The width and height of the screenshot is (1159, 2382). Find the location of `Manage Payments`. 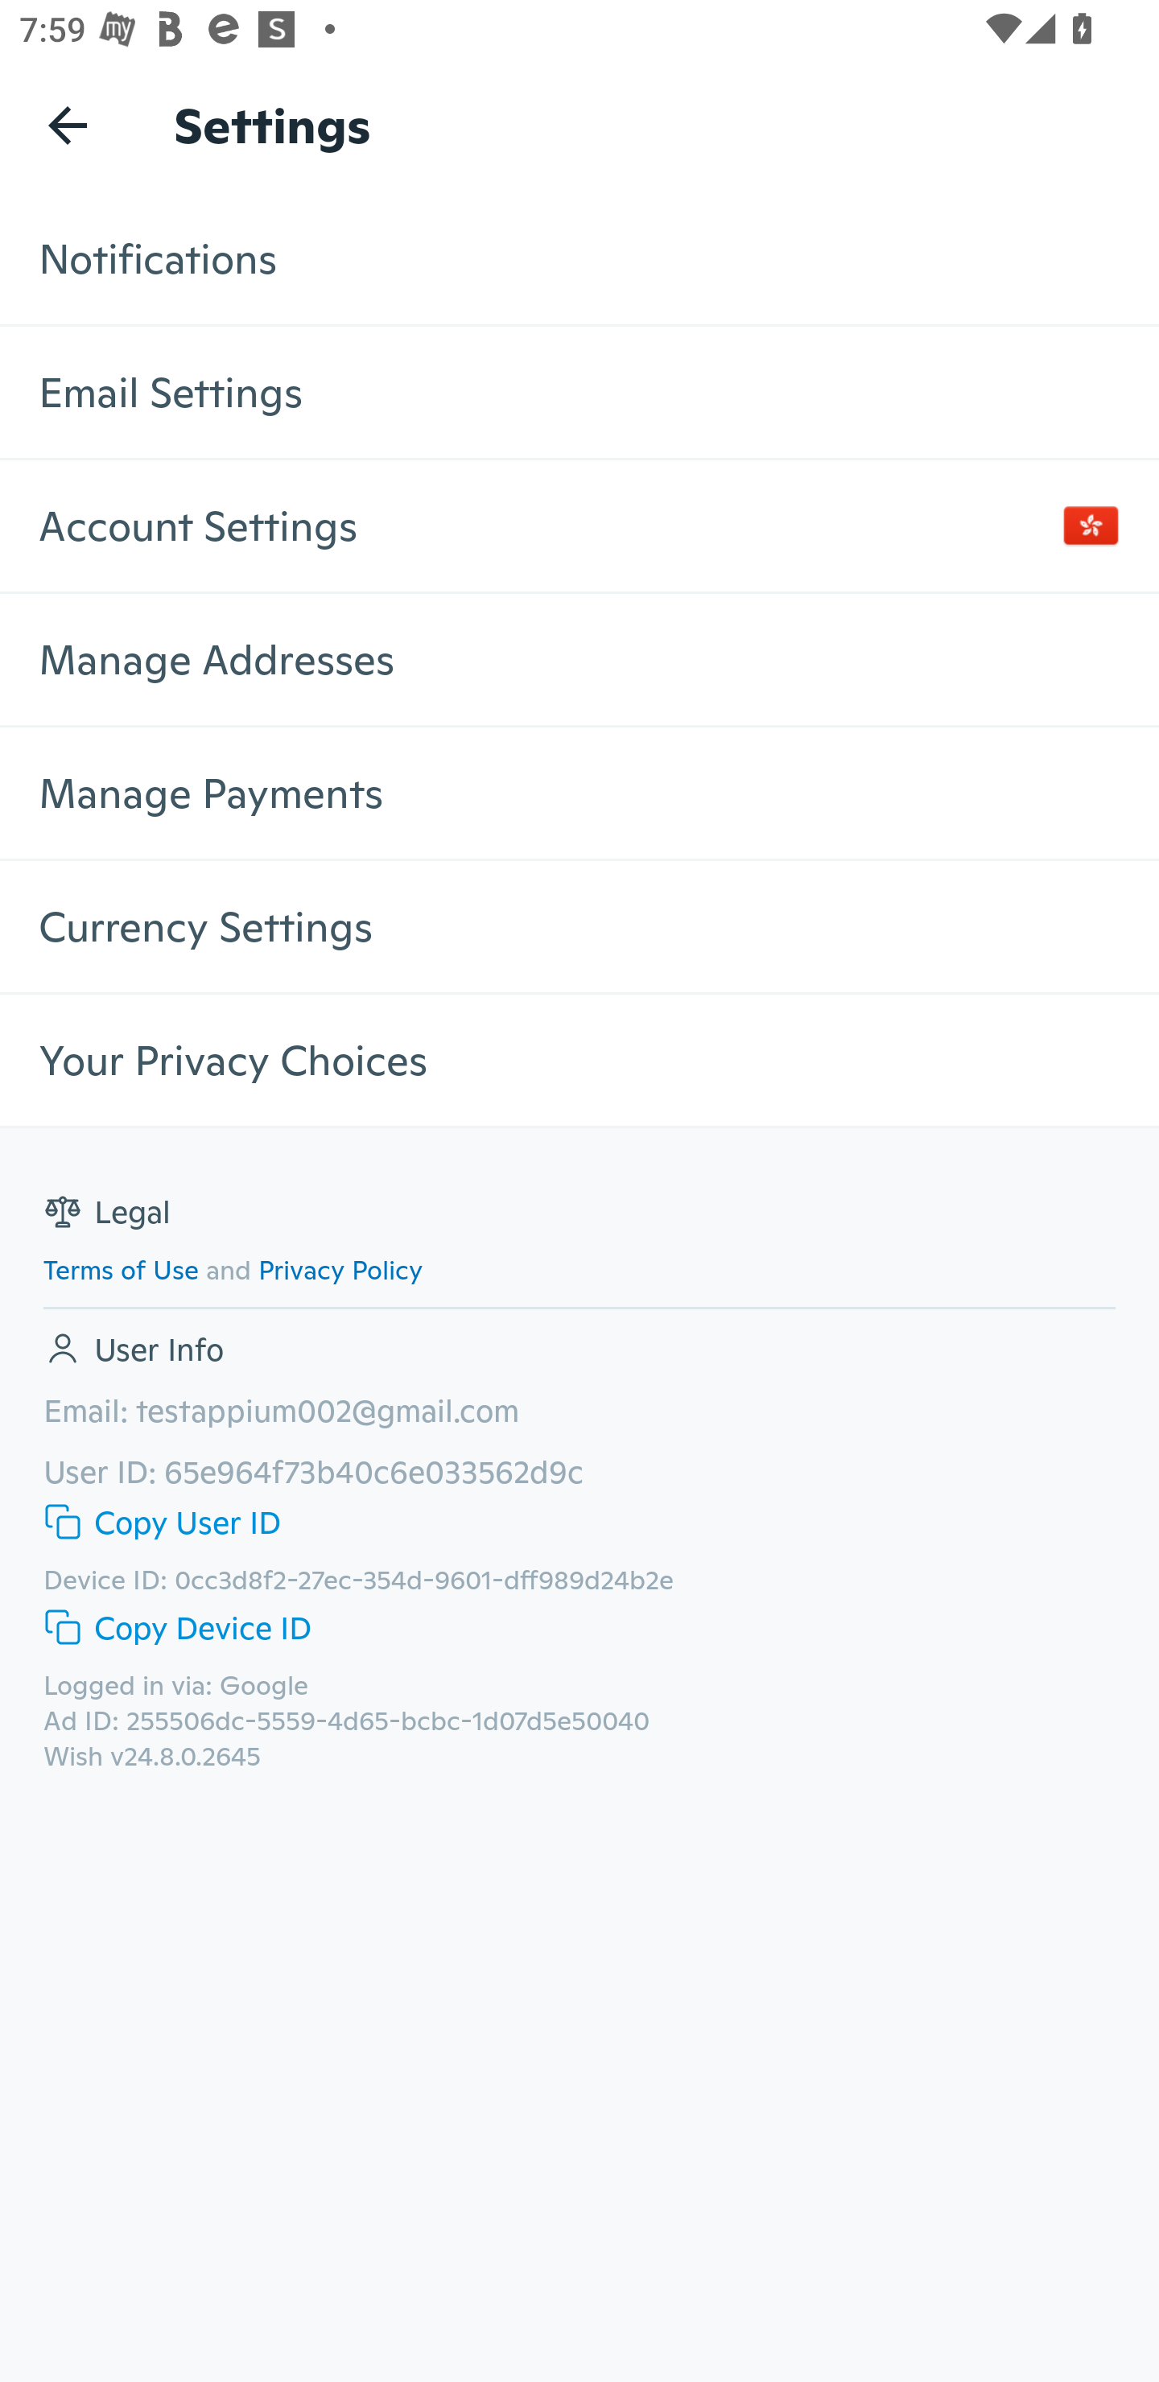

Manage Payments is located at coordinates (579, 792).